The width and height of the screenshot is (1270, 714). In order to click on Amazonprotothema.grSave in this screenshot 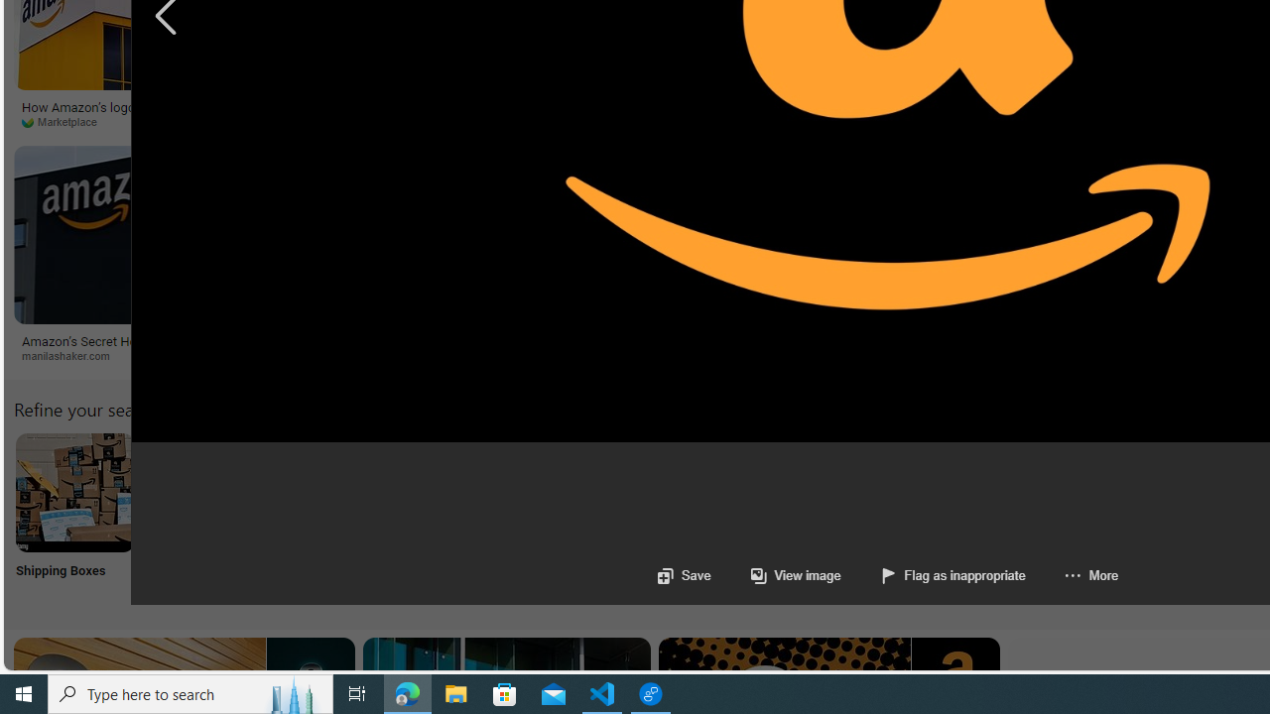, I will do `click(818, 258)`.